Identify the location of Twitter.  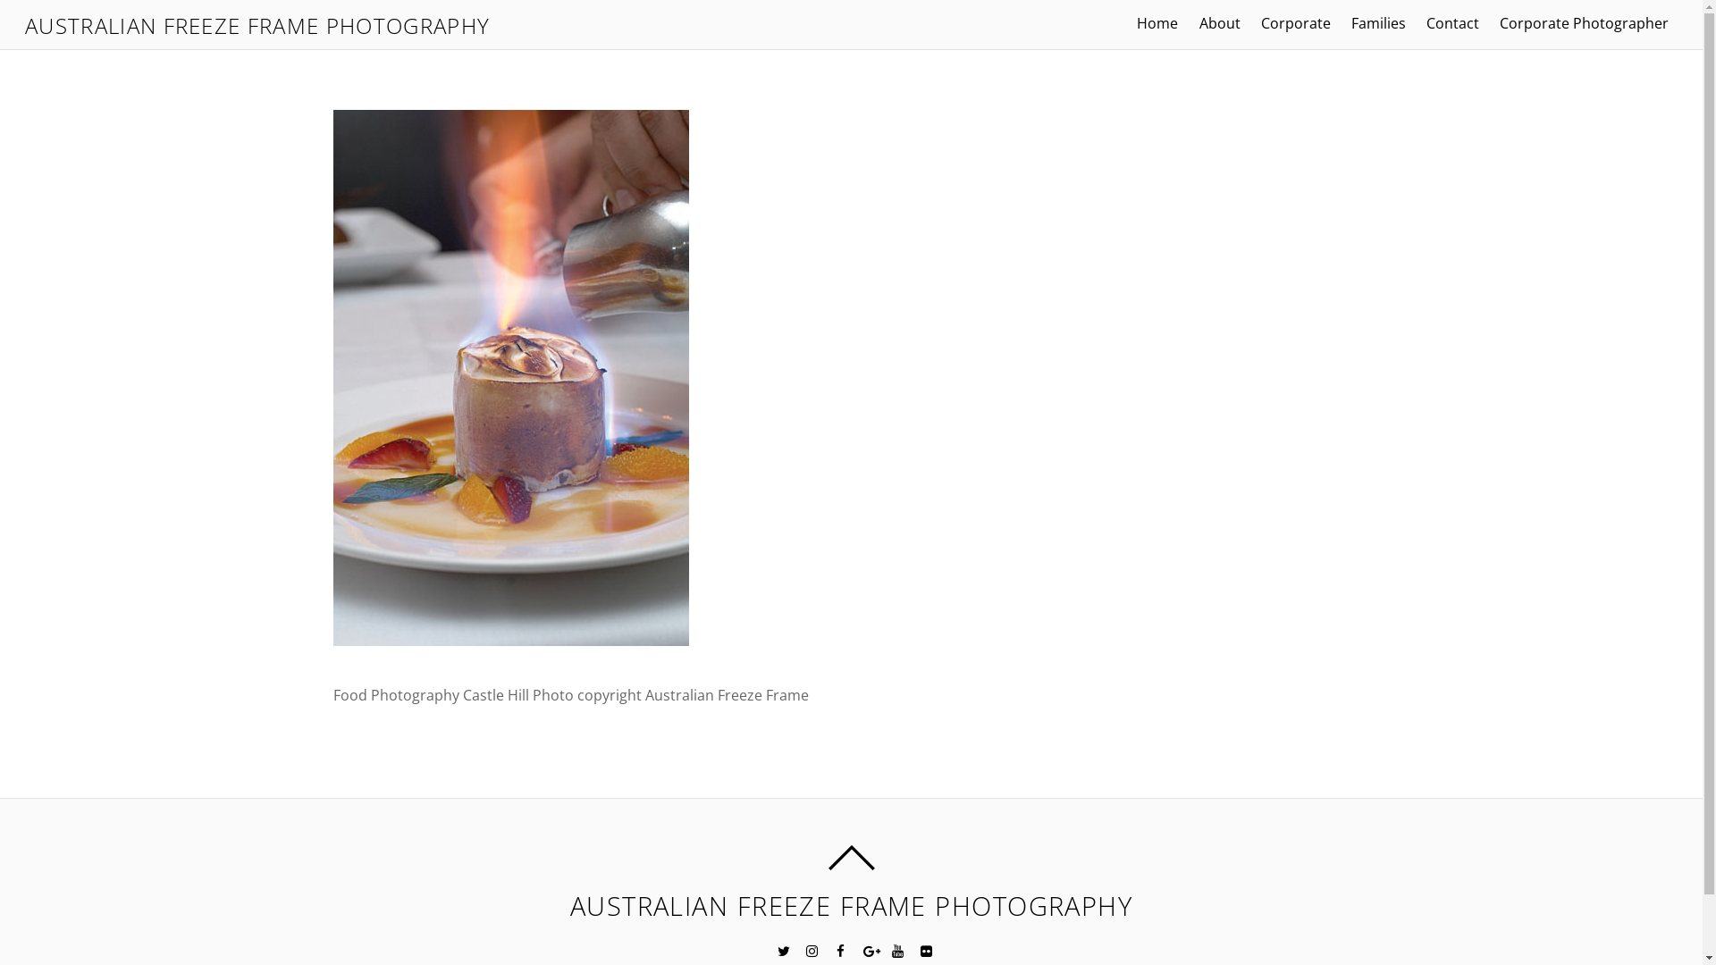
(782, 949).